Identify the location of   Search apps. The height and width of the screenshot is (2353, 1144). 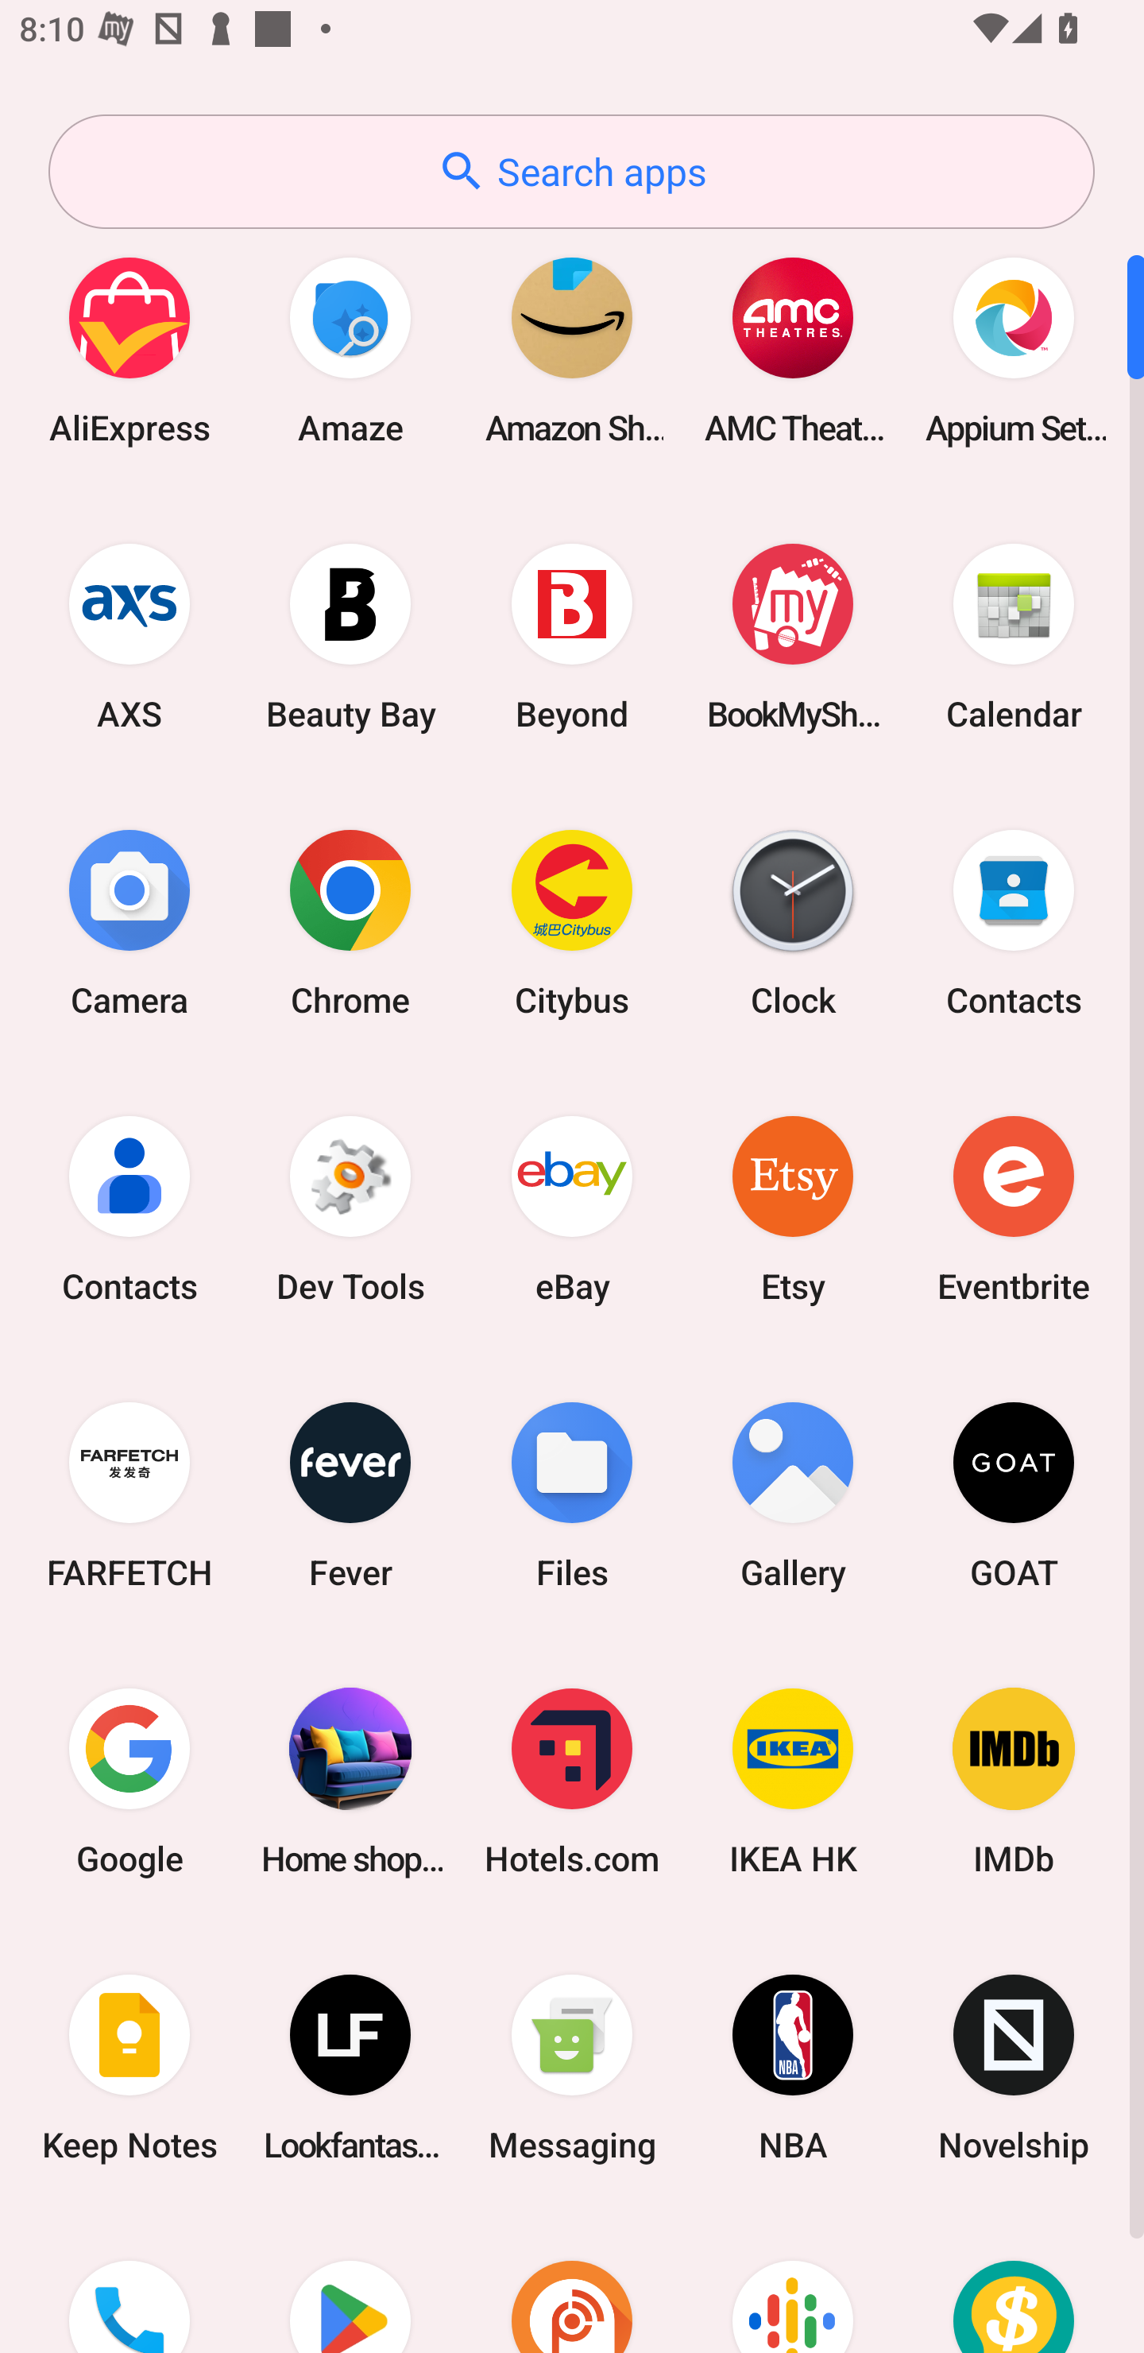
(571, 172).